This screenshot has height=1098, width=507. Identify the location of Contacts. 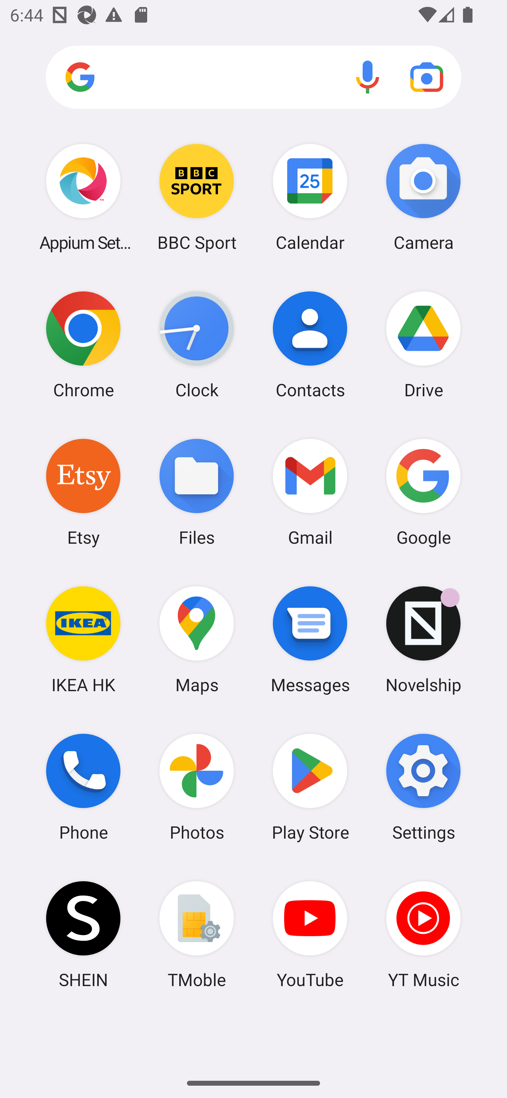
(310, 345).